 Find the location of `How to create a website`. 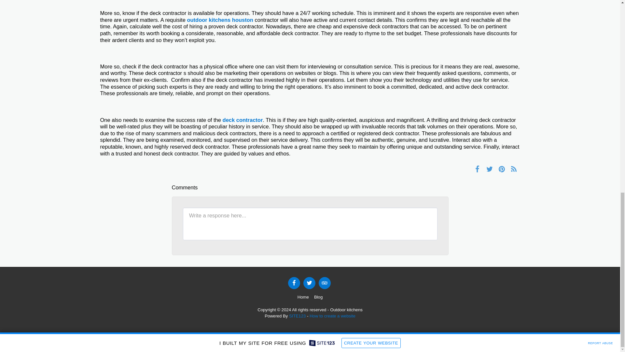

How to create a website is located at coordinates (332, 316).